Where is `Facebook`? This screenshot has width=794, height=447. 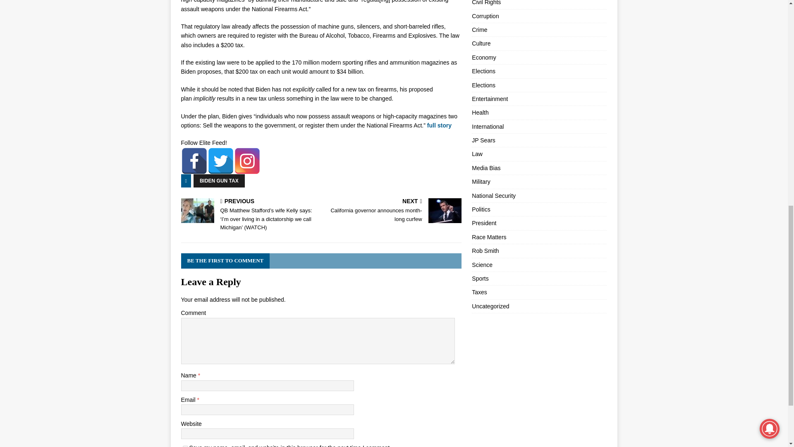 Facebook is located at coordinates (194, 161).